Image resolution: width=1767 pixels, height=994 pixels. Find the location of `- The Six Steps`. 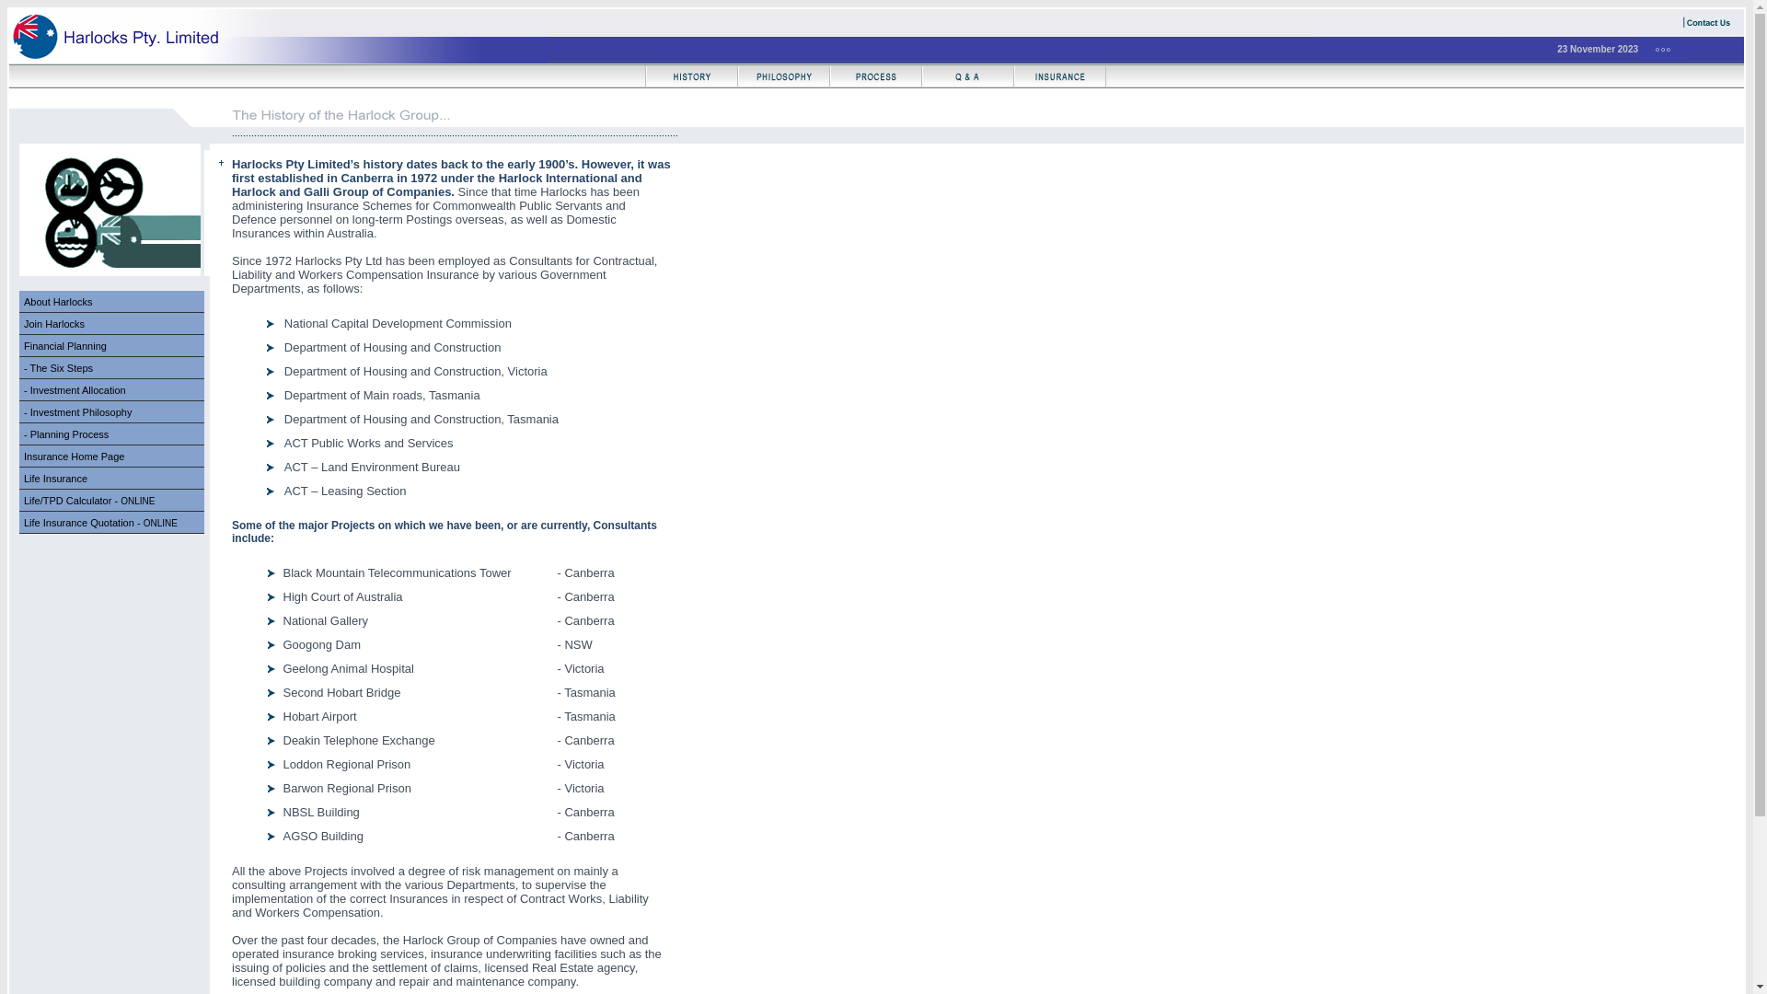

- The Six Steps is located at coordinates (59, 368).